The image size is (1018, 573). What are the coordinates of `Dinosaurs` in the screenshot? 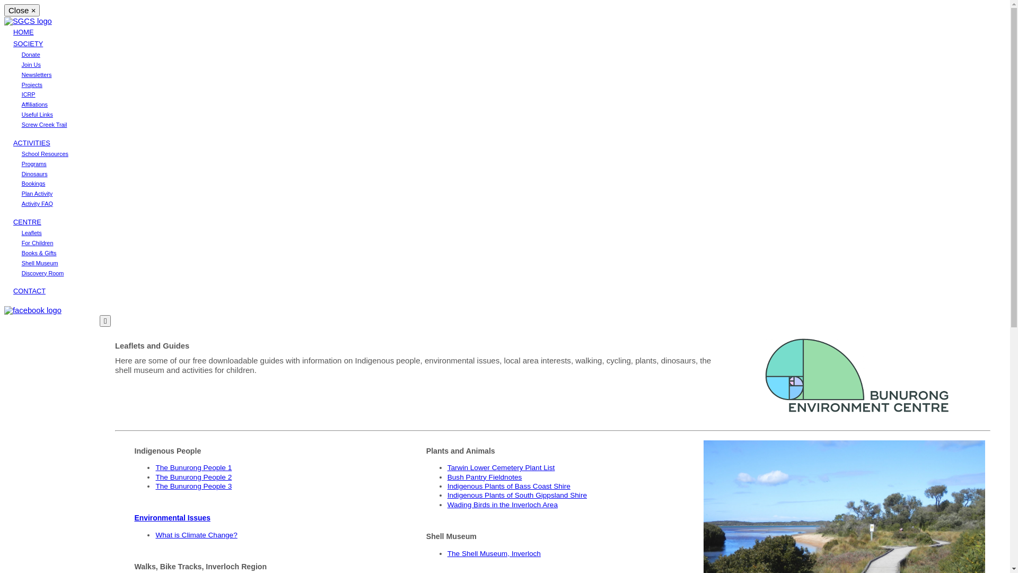 It's located at (35, 174).